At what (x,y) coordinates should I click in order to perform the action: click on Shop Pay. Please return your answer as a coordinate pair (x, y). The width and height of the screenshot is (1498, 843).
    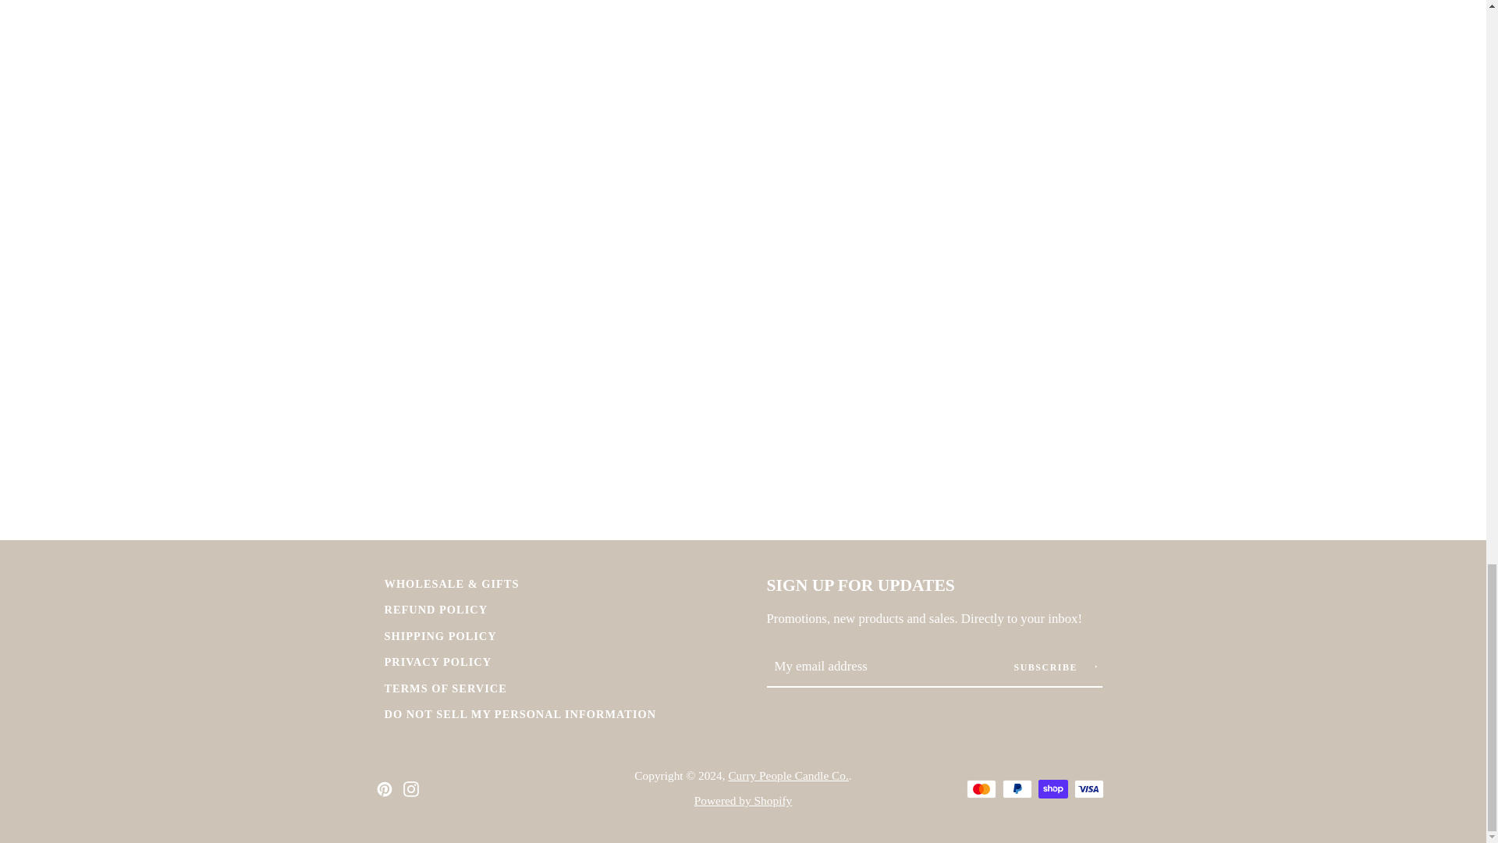
    Looking at the image, I should click on (1052, 788).